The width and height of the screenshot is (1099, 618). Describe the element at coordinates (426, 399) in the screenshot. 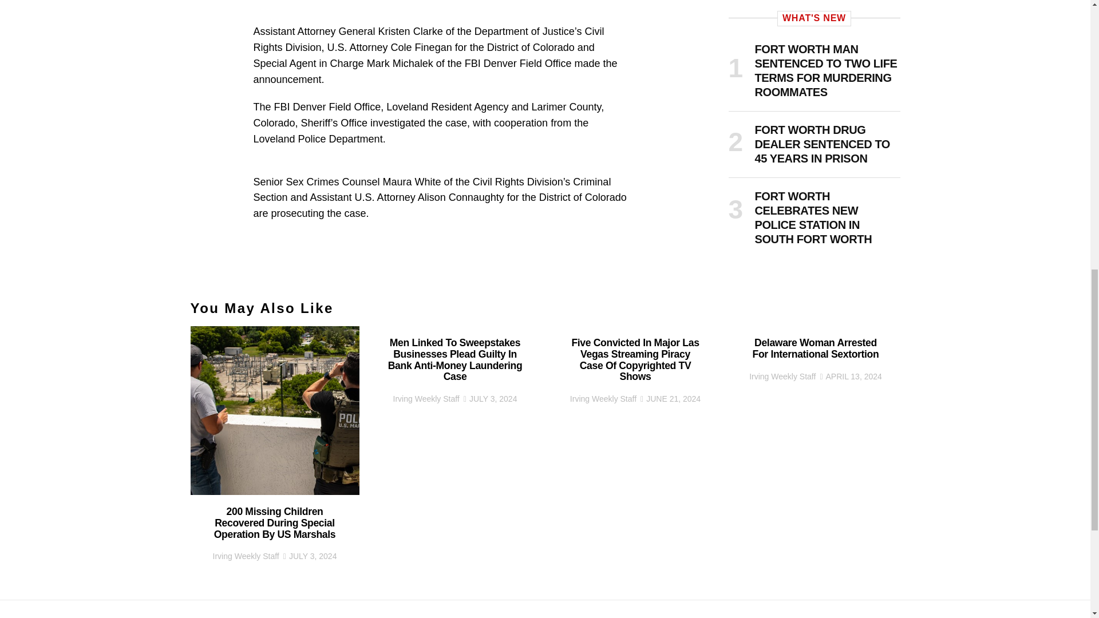

I see `Posts by Irving Weekly Staff` at that location.